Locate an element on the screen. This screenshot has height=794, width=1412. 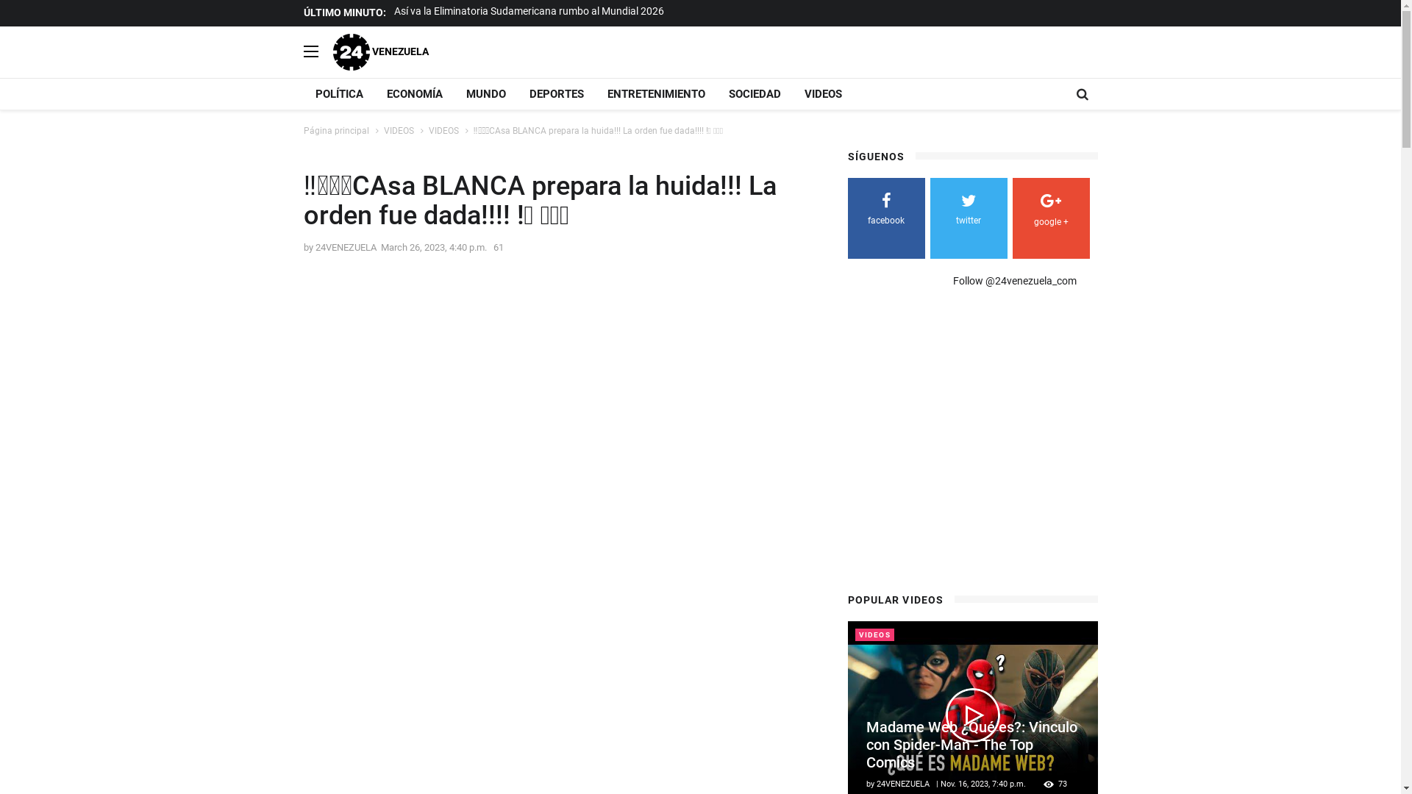
VIDEOS is located at coordinates (399, 131).